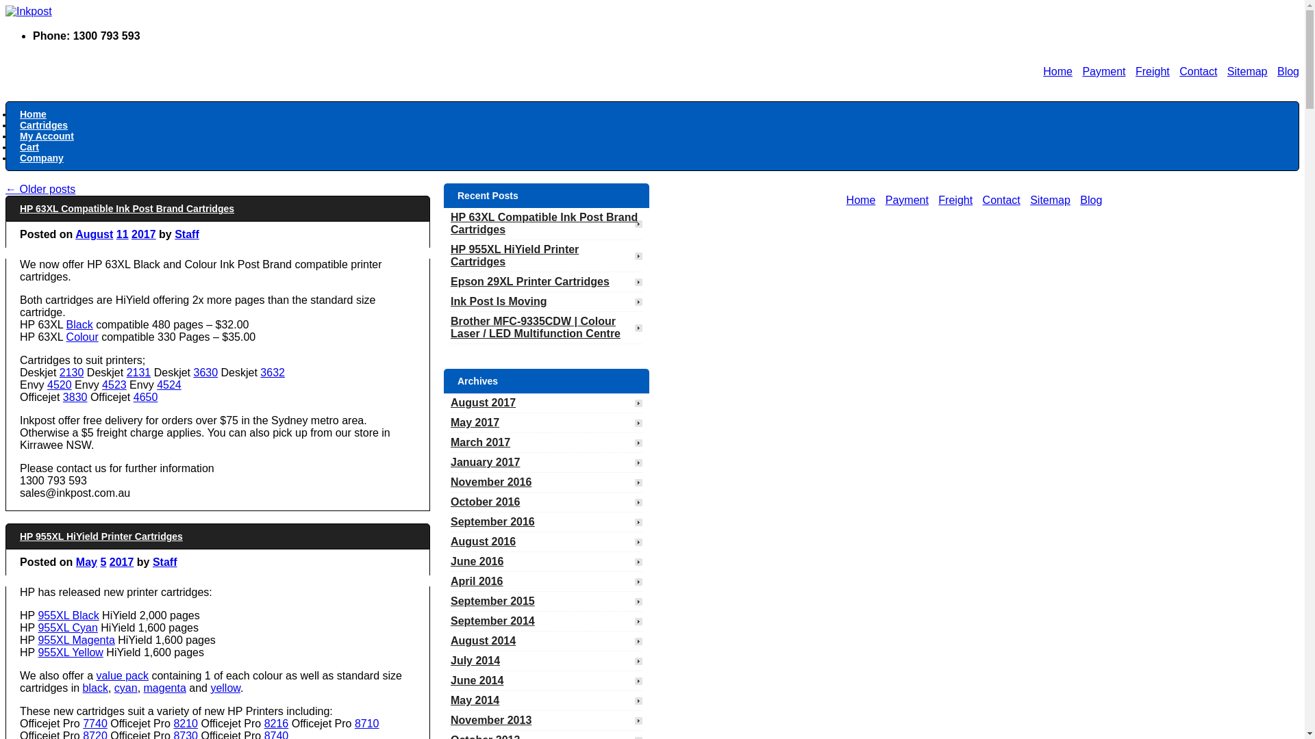 This screenshot has height=739, width=1315. Describe the element at coordinates (1248, 71) in the screenshot. I see `Sitemap` at that location.